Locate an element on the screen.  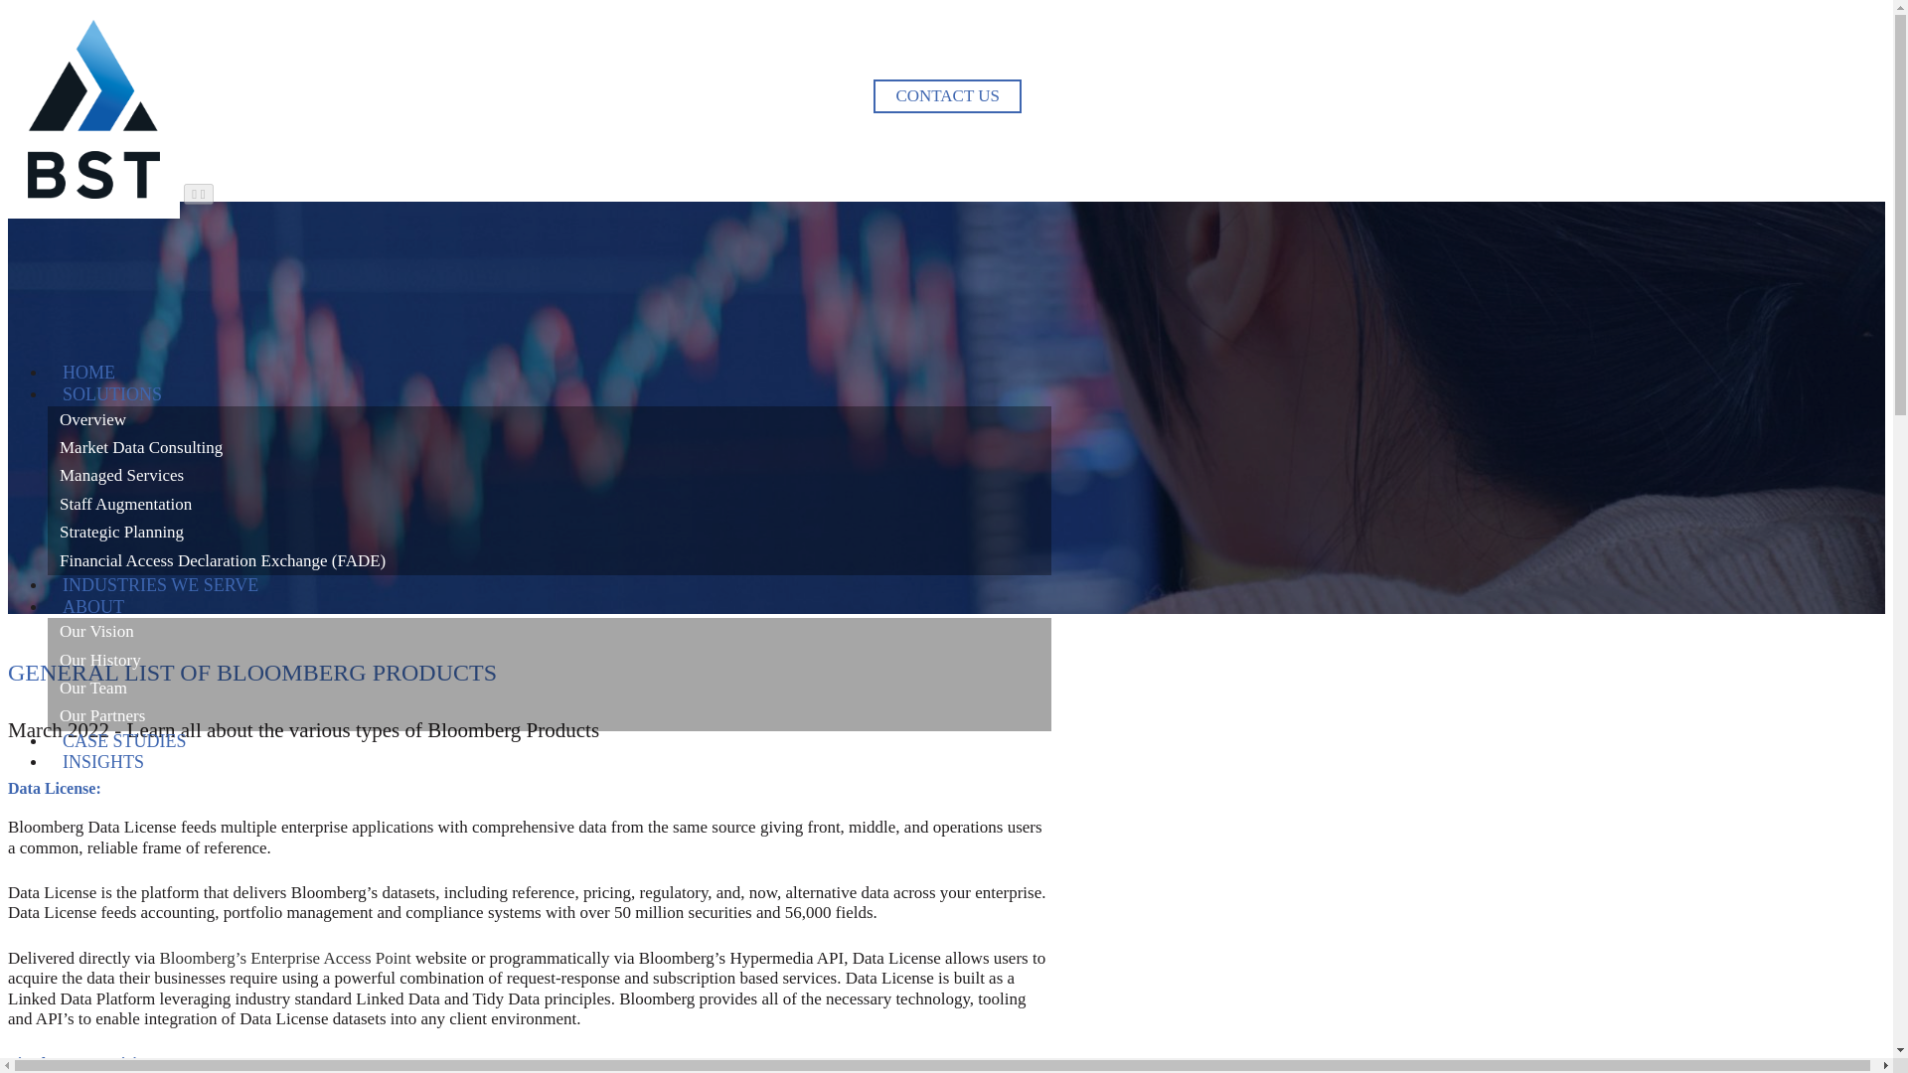
Overview is located at coordinates (549, 420).